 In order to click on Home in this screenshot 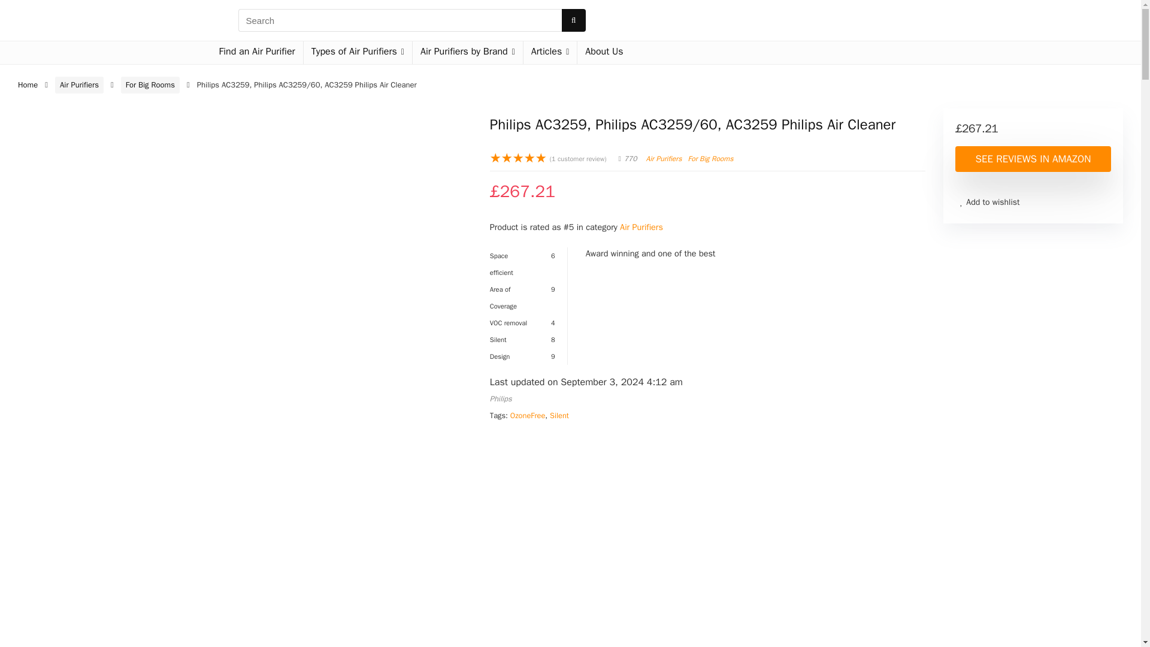, I will do `click(28, 84)`.